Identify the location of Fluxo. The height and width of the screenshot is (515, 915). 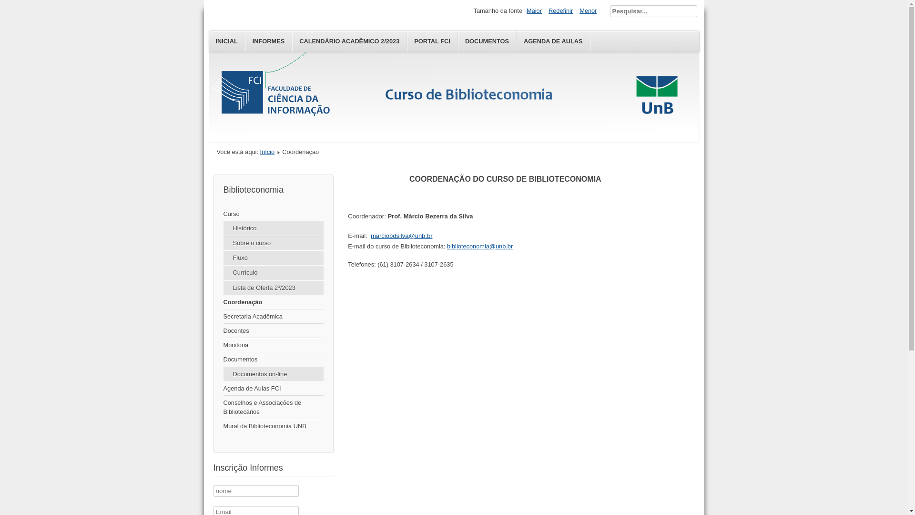
(274, 258).